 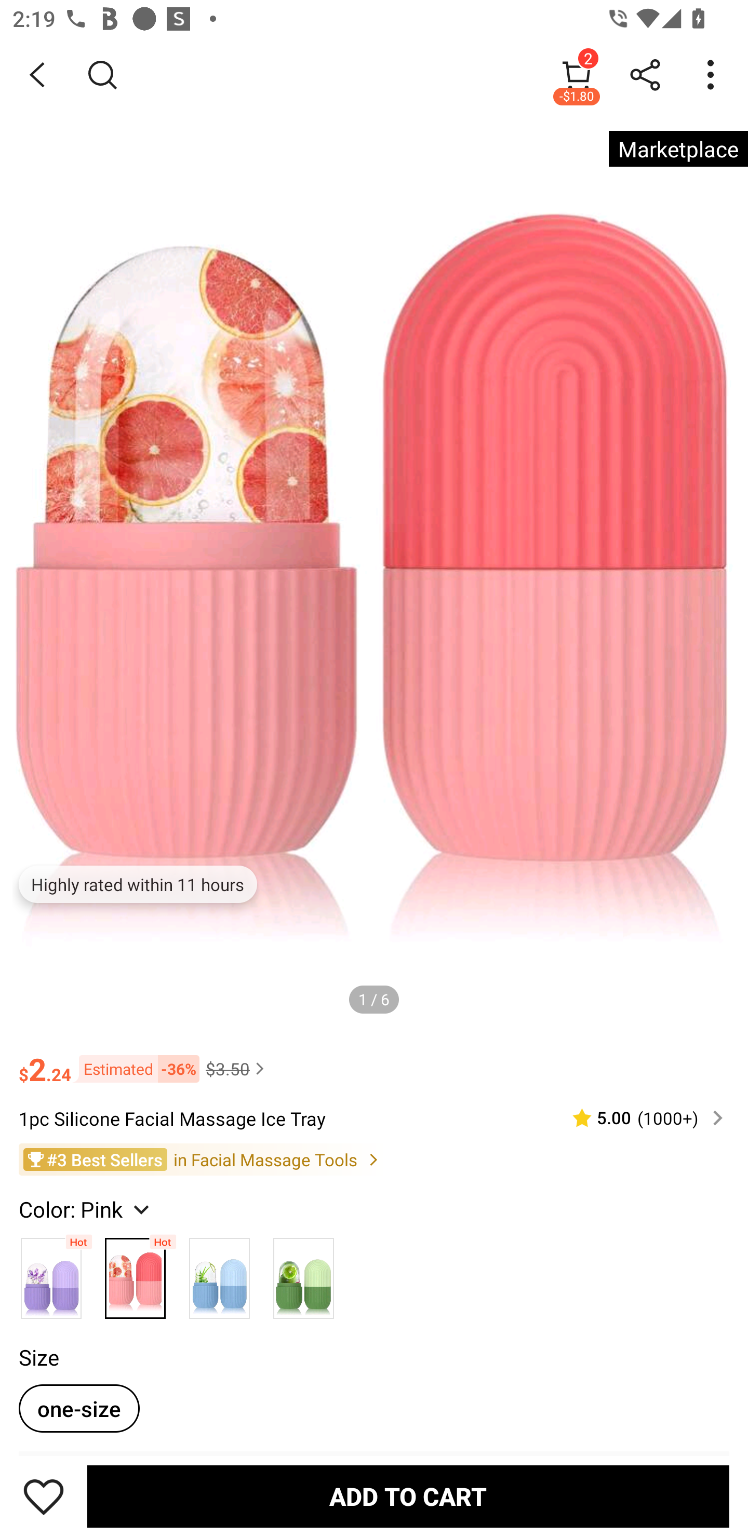 I want to click on Baby Blue, so click(x=219, y=1273).